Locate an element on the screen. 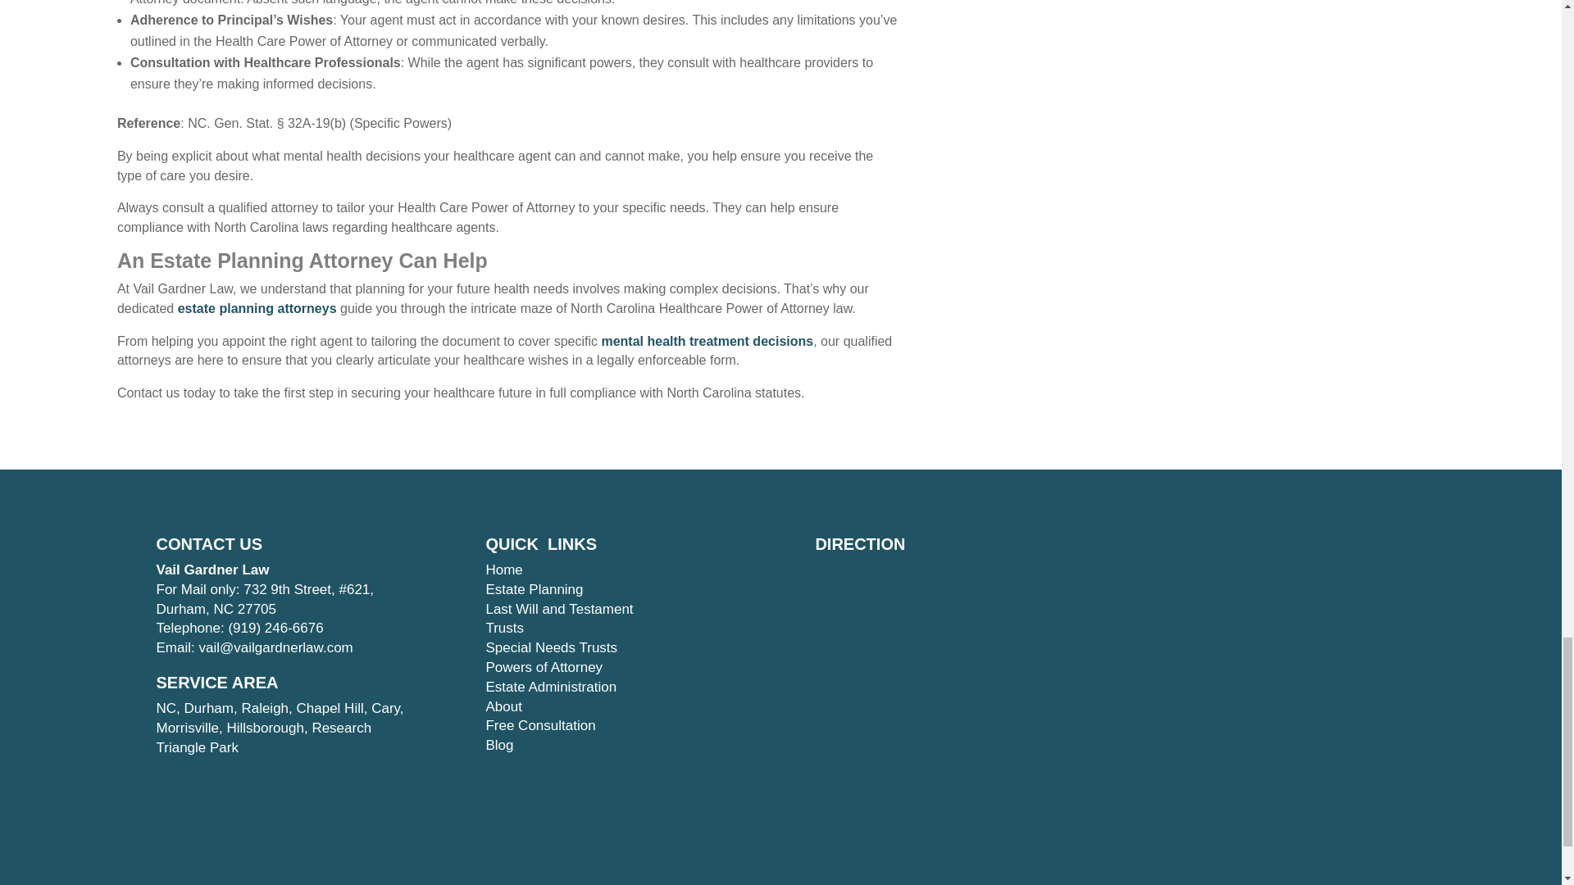  Last Will and Testament is located at coordinates (558, 609).